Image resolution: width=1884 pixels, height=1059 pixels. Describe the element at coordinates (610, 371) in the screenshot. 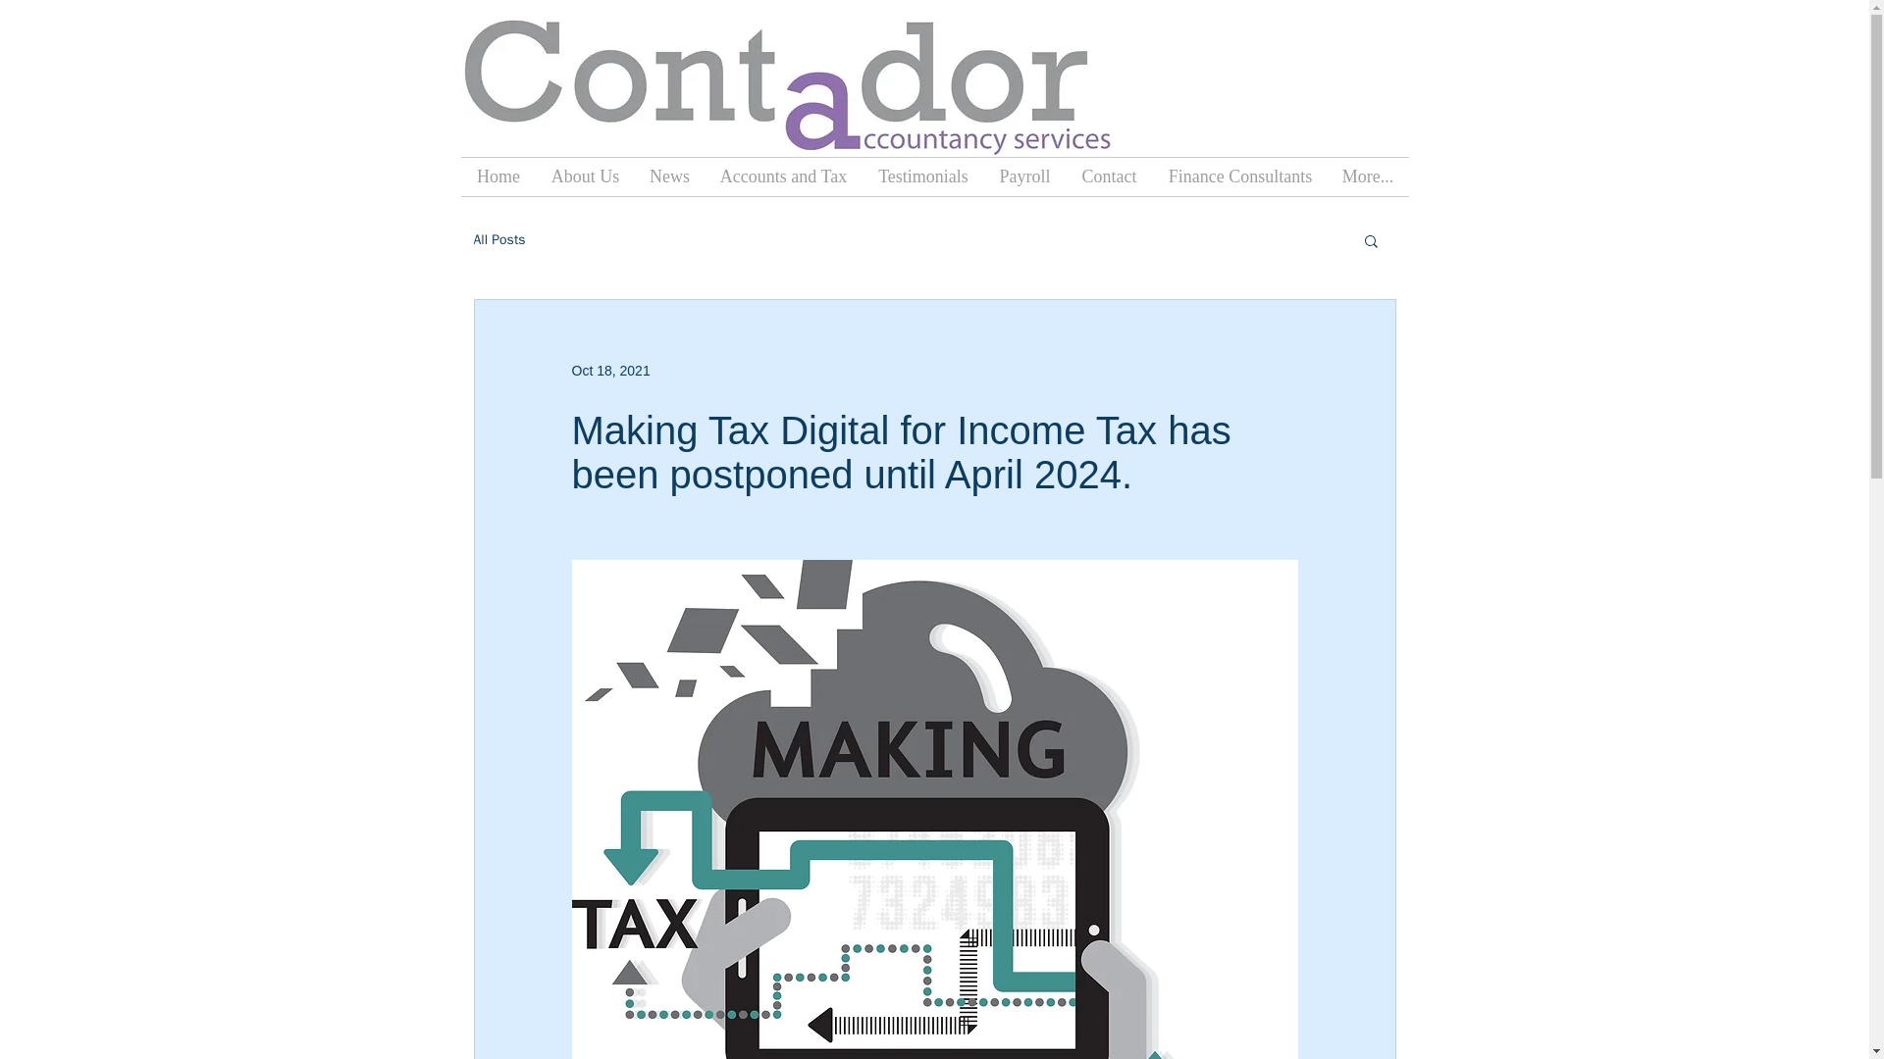

I see `Oct 18, 2021` at that location.